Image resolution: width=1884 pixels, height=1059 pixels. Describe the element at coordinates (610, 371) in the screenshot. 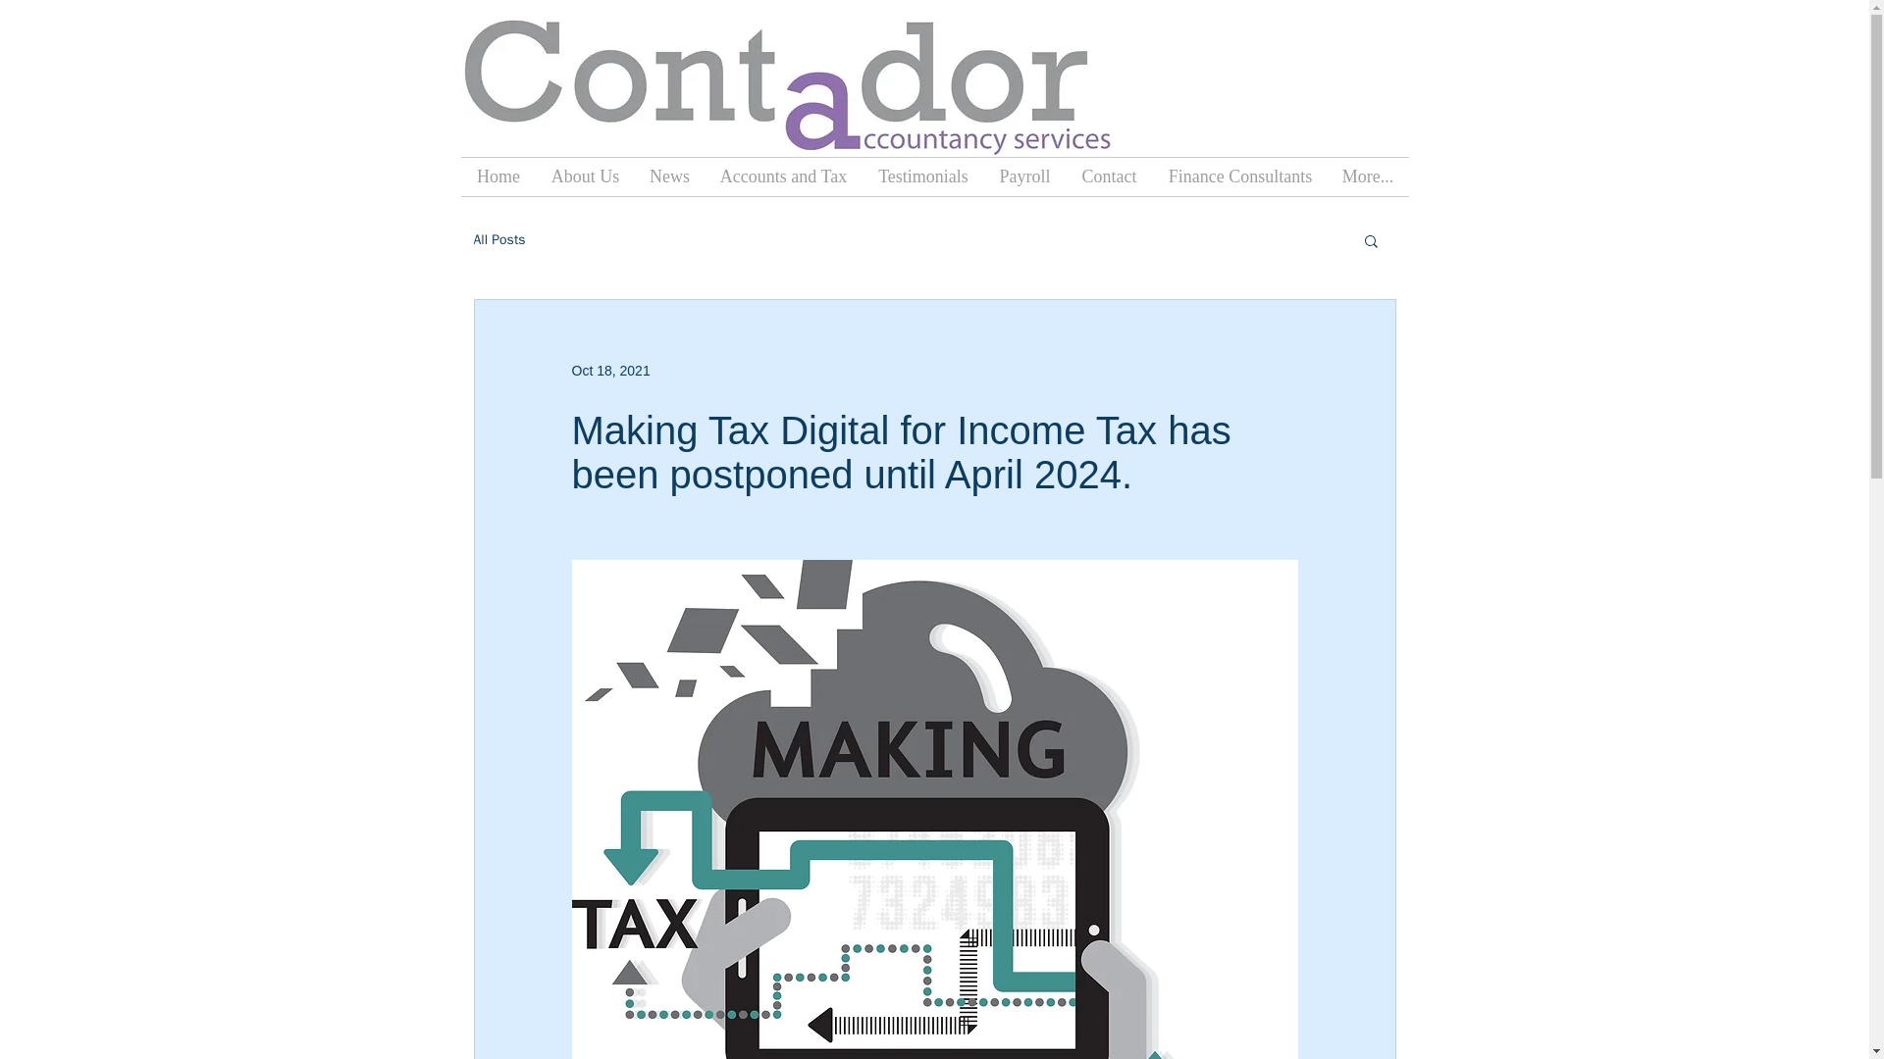

I see `Oct 18, 2021` at that location.